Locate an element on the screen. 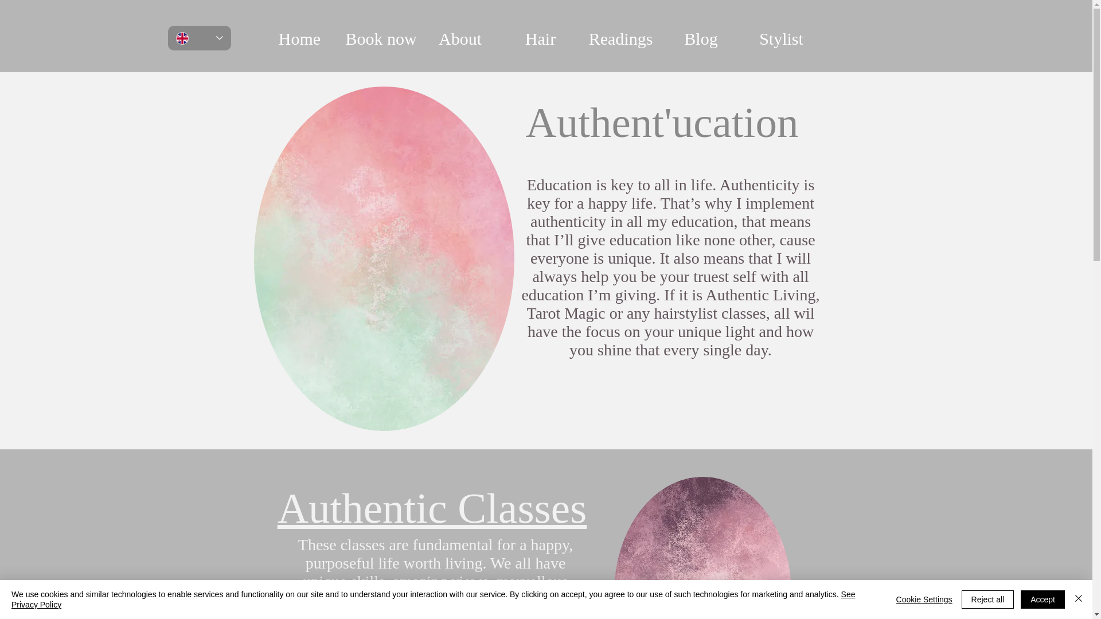 The width and height of the screenshot is (1101, 619). Readings is located at coordinates (620, 38).